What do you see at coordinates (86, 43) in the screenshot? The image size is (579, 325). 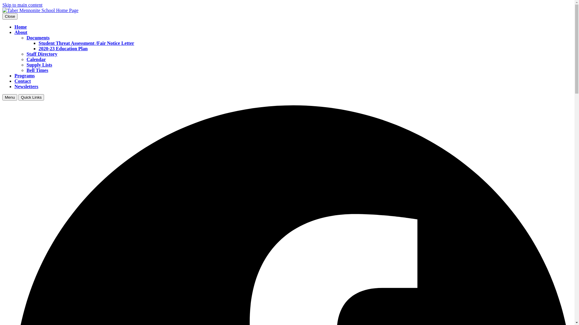 I see `Student Threat Assessment /Fair Notice Letter` at bounding box center [86, 43].